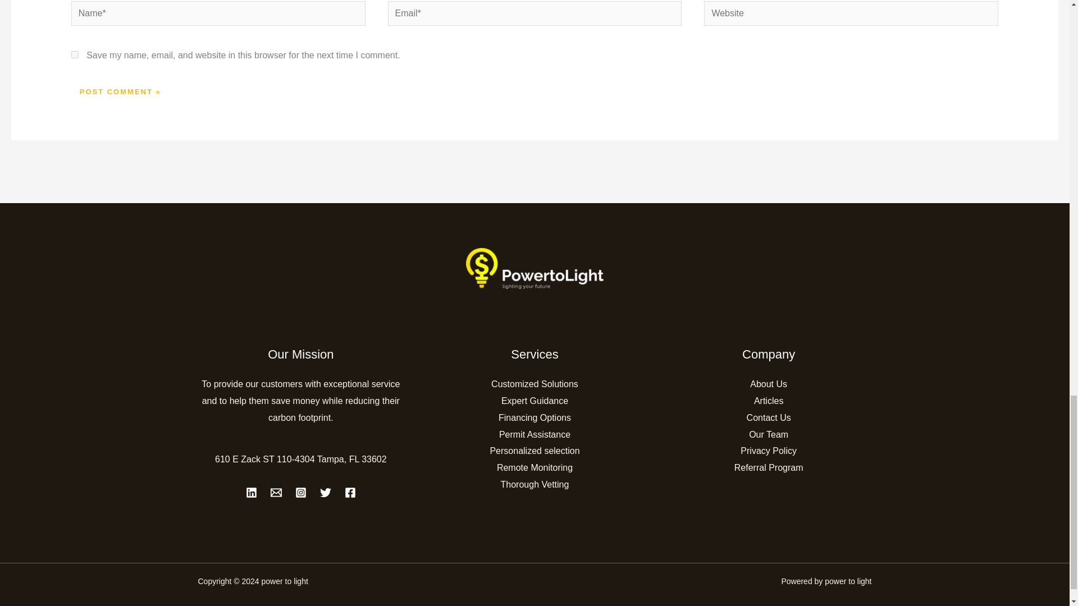  Describe the element at coordinates (75, 54) in the screenshot. I see `yes` at that location.